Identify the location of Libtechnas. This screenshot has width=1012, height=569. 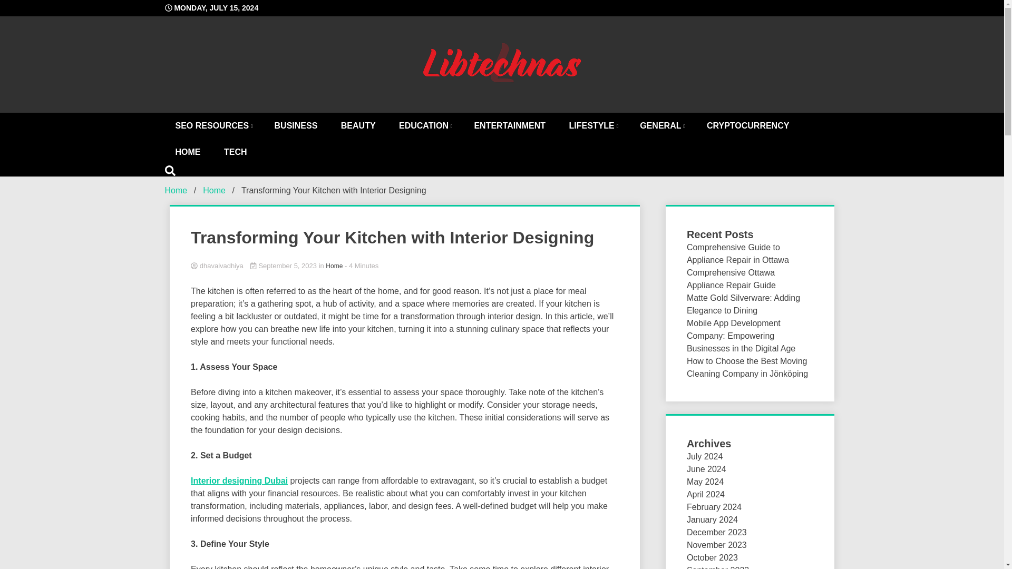
(566, 125).